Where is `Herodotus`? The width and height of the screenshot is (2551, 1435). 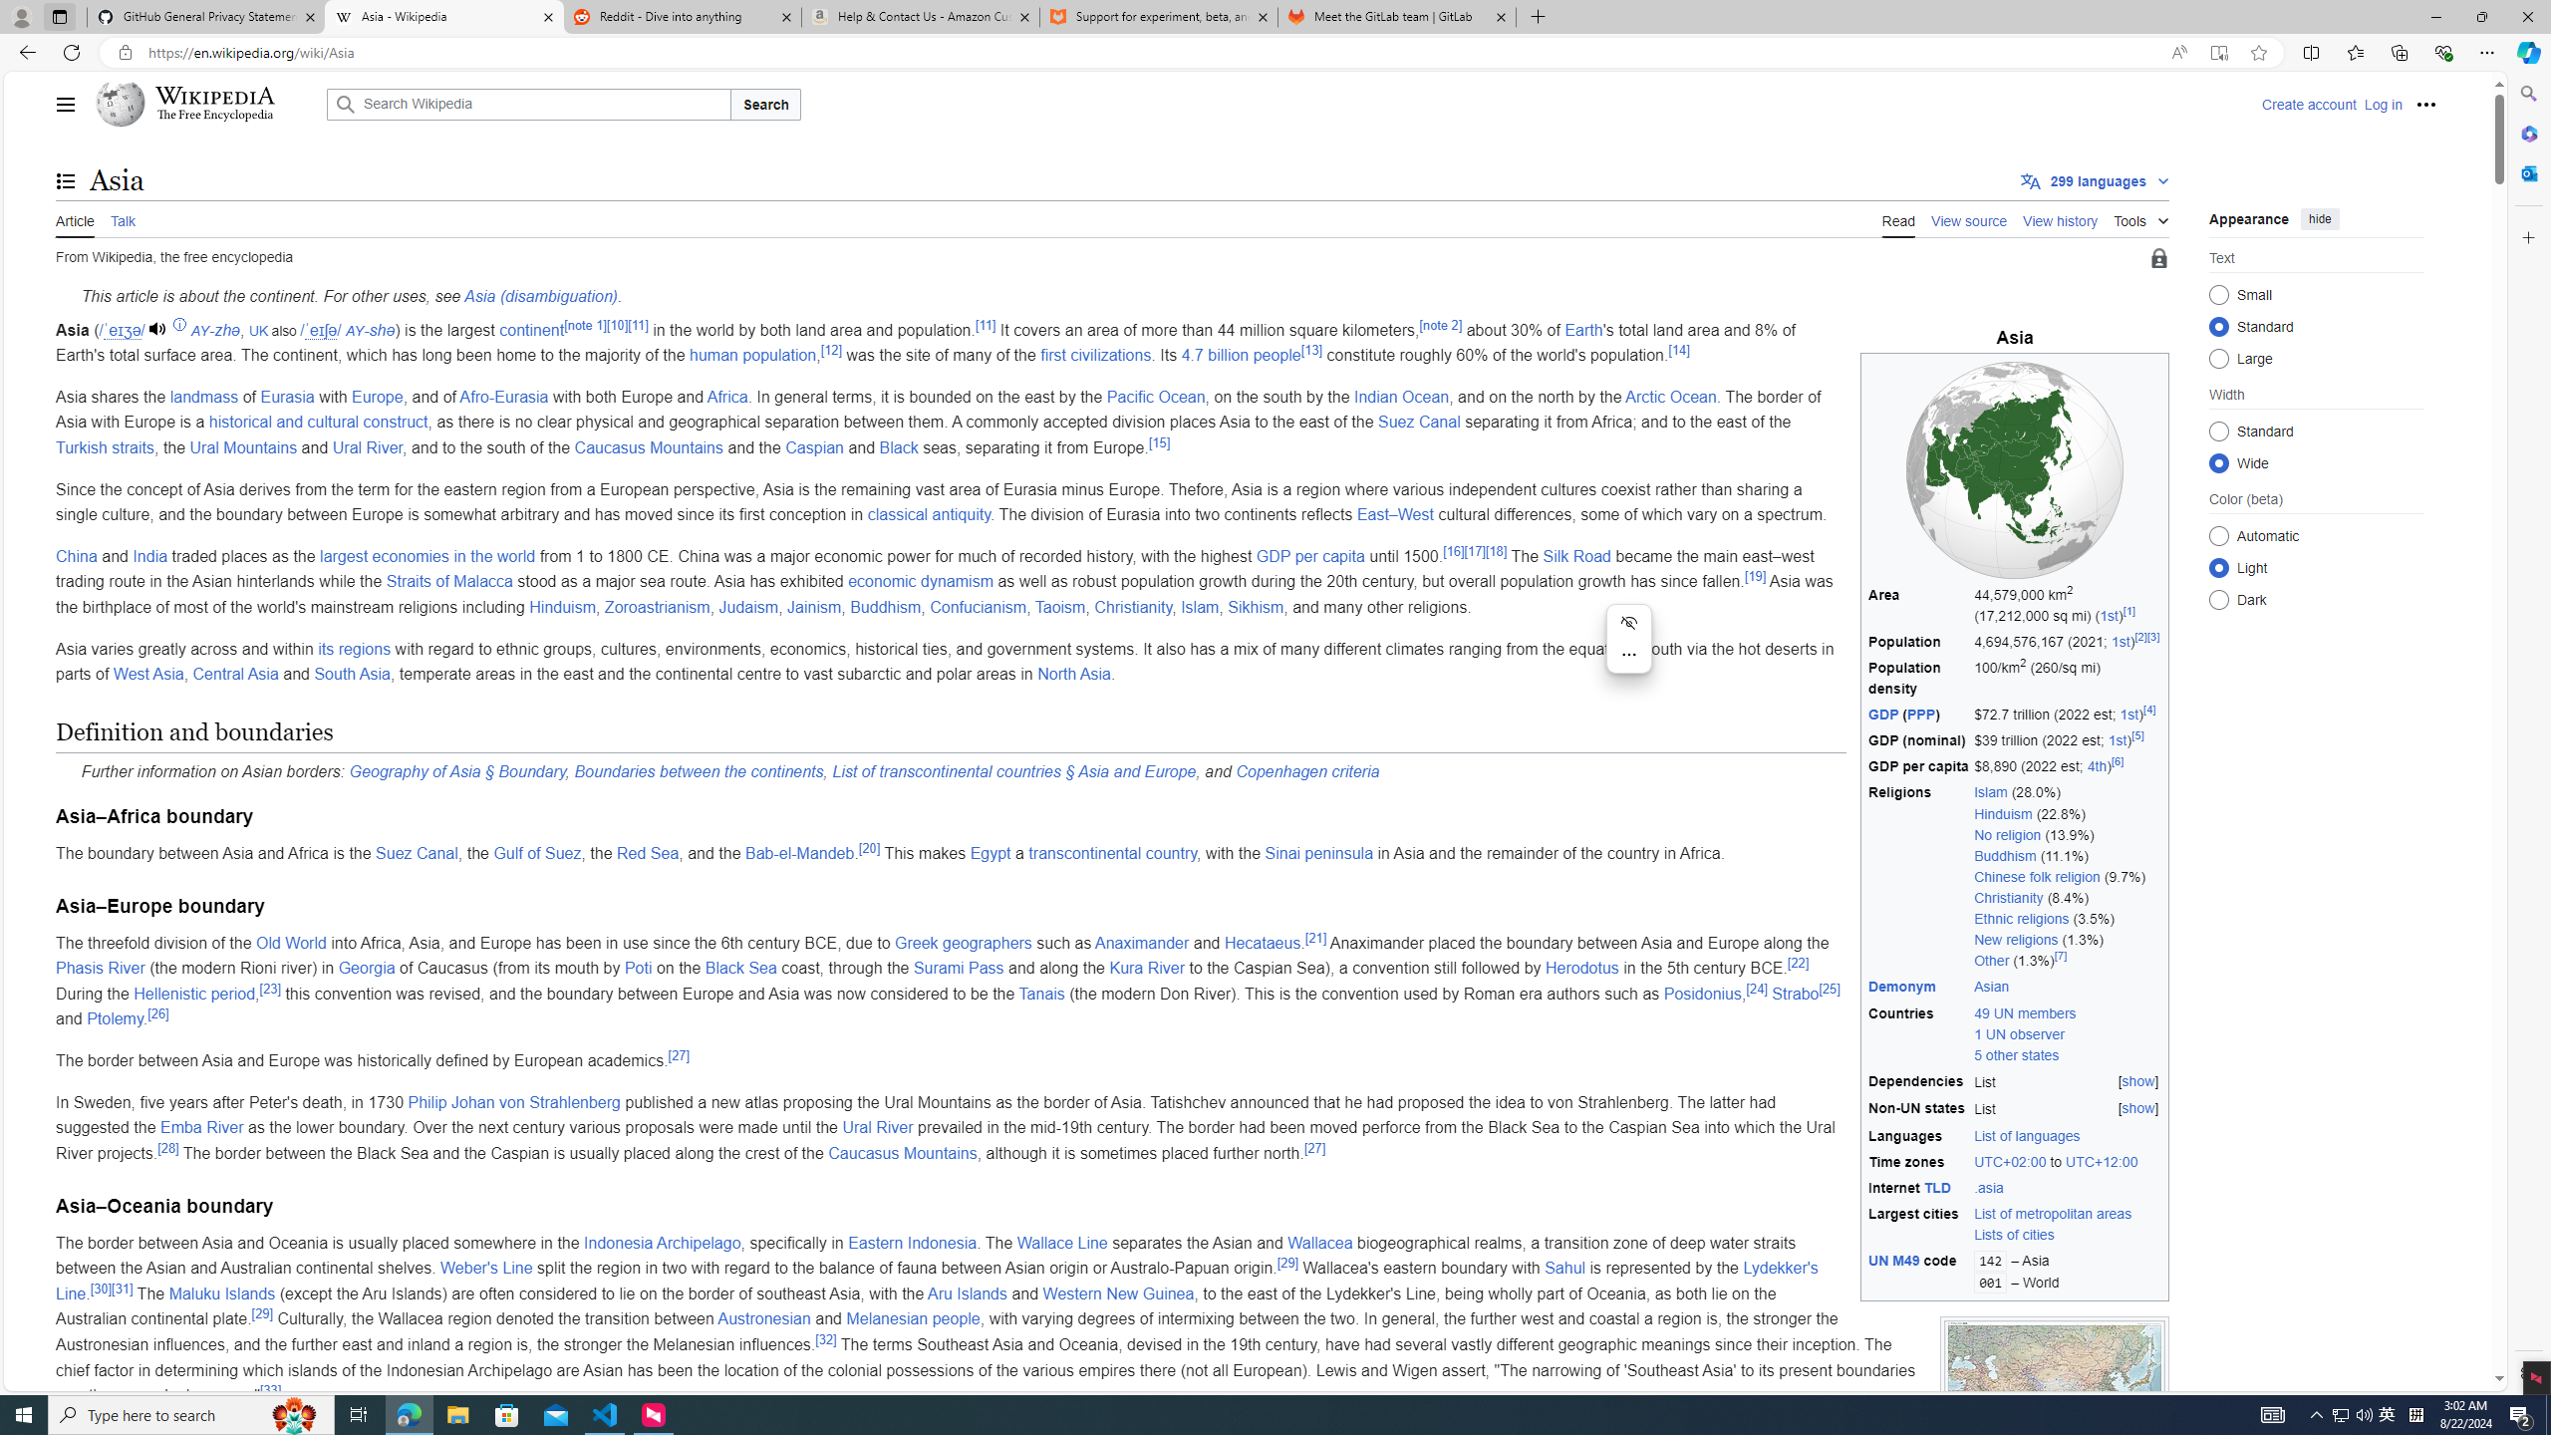 Herodotus is located at coordinates (1582, 969).